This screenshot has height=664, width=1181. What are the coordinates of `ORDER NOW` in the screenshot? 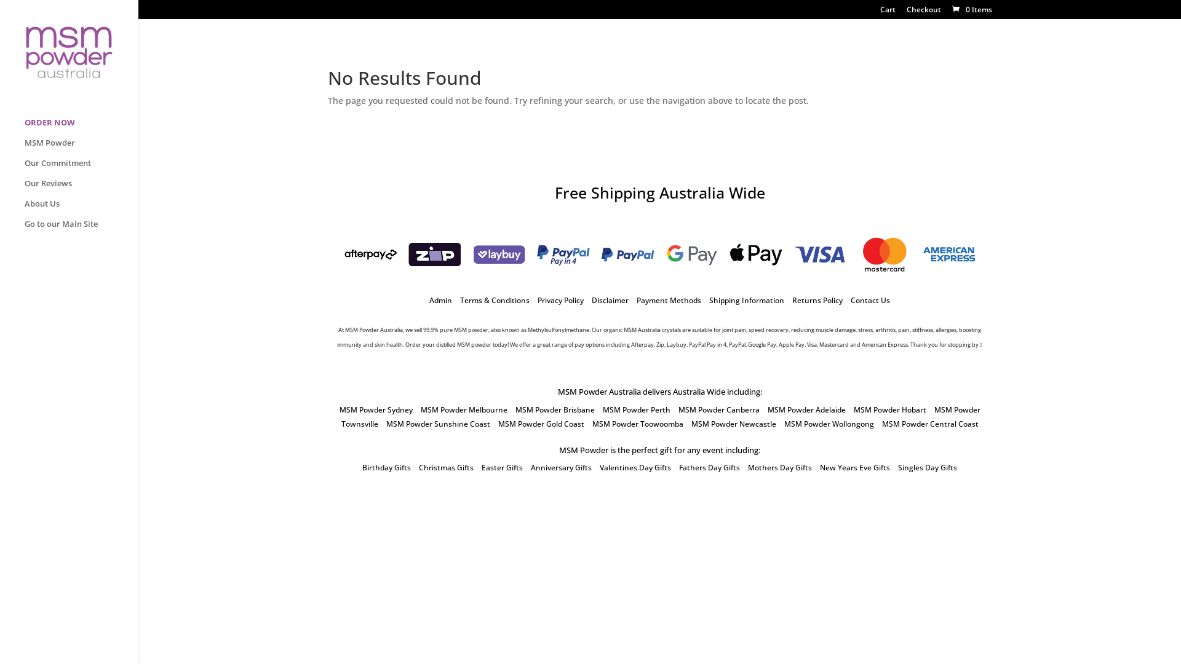 It's located at (81, 128).